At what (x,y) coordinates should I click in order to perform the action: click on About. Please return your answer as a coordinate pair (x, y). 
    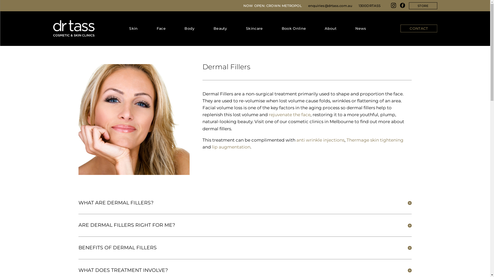
    Looking at the image, I should click on (331, 28).